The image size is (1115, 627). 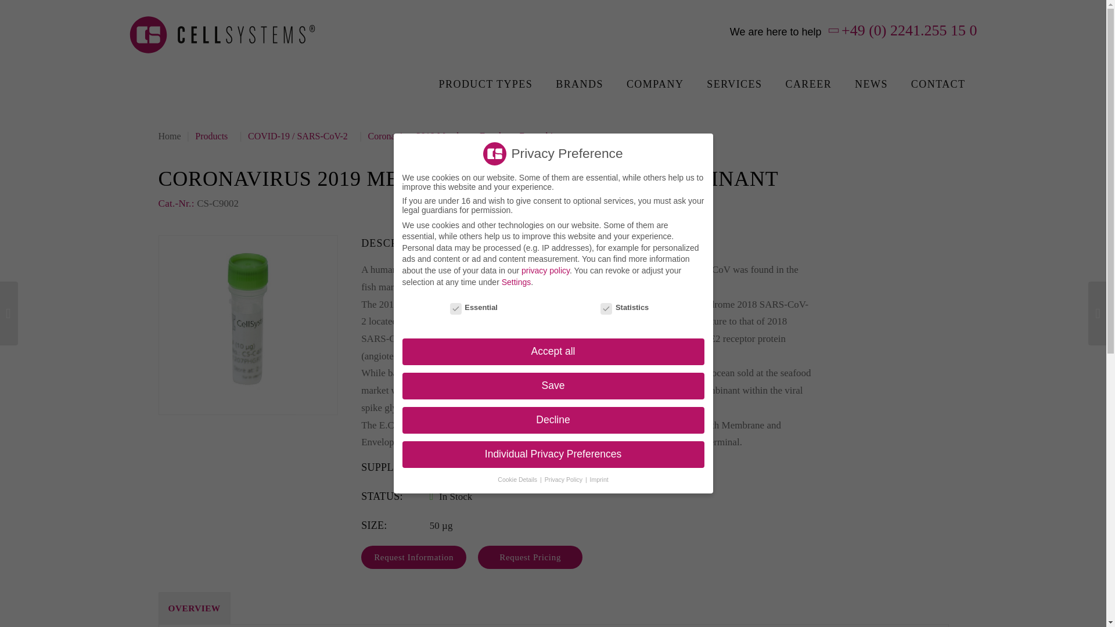 What do you see at coordinates (580, 84) in the screenshot?
I see `BRANDS` at bounding box center [580, 84].